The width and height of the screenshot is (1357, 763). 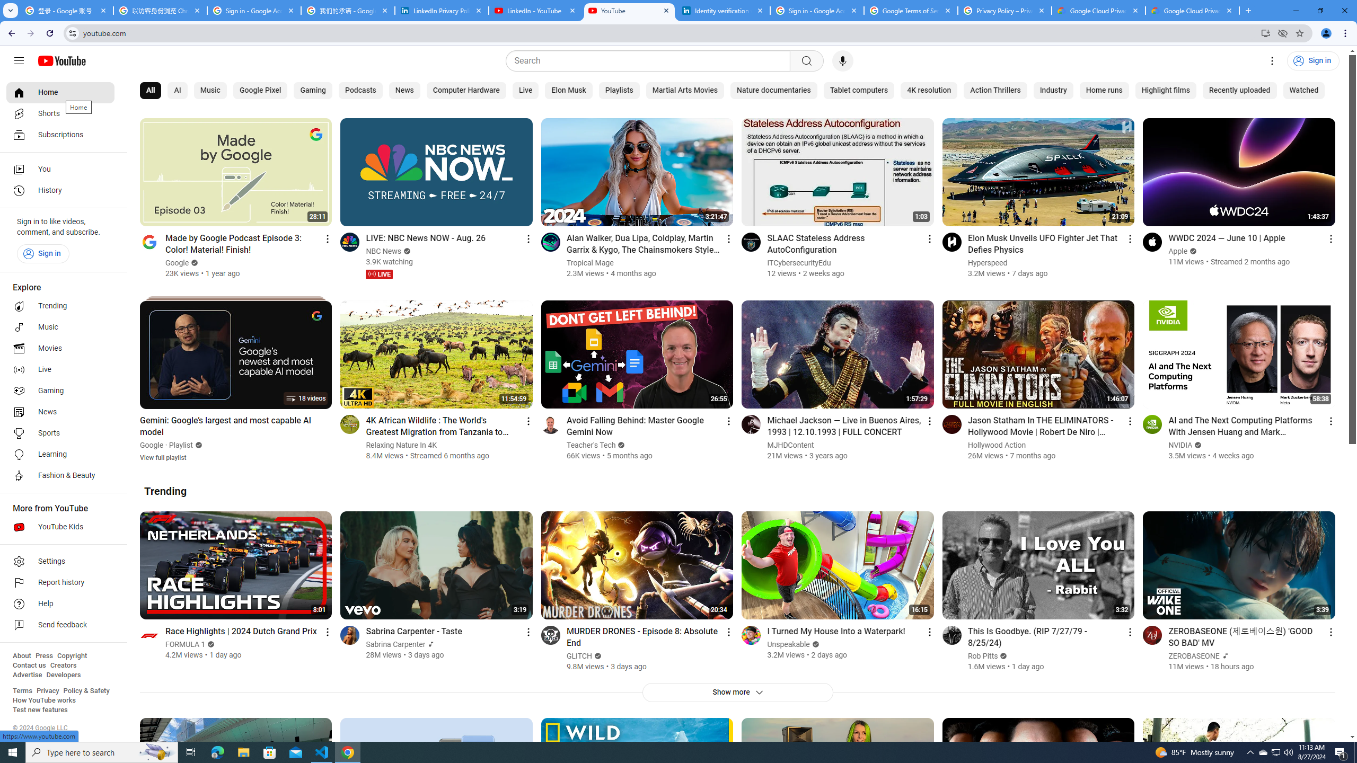 What do you see at coordinates (995, 91) in the screenshot?
I see `Action Thrillers` at bounding box center [995, 91].